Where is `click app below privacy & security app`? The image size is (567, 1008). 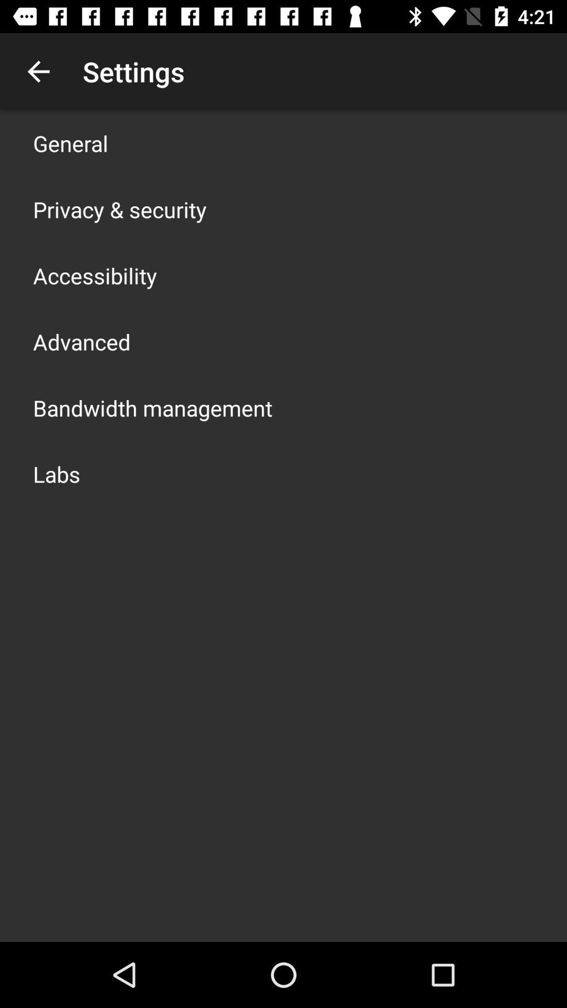
click app below privacy & security app is located at coordinates (95, 275).